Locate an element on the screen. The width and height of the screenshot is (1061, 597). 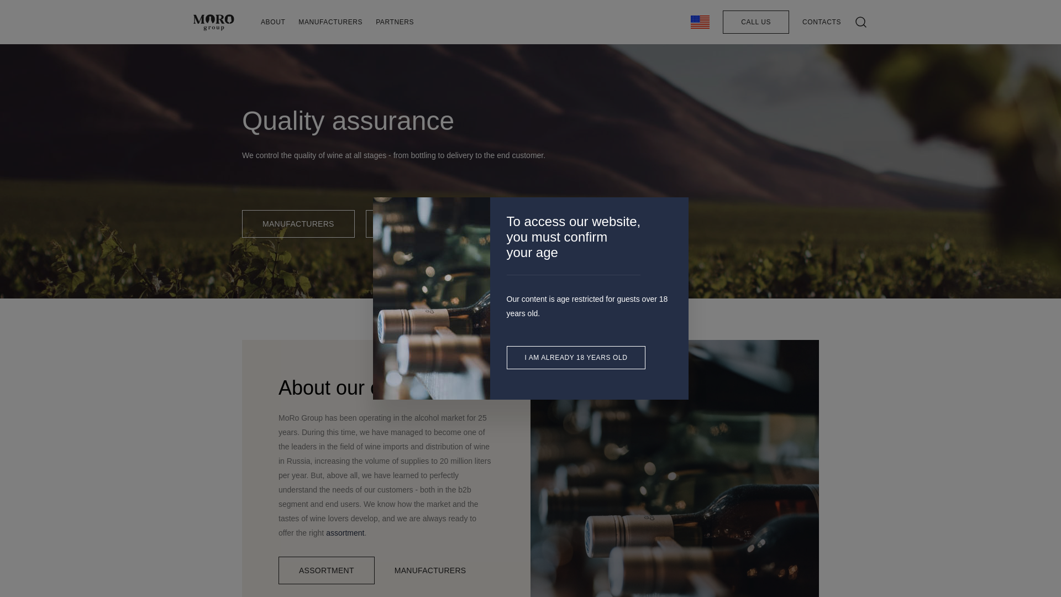
CONTACTS is located at coordinates (821, 22).